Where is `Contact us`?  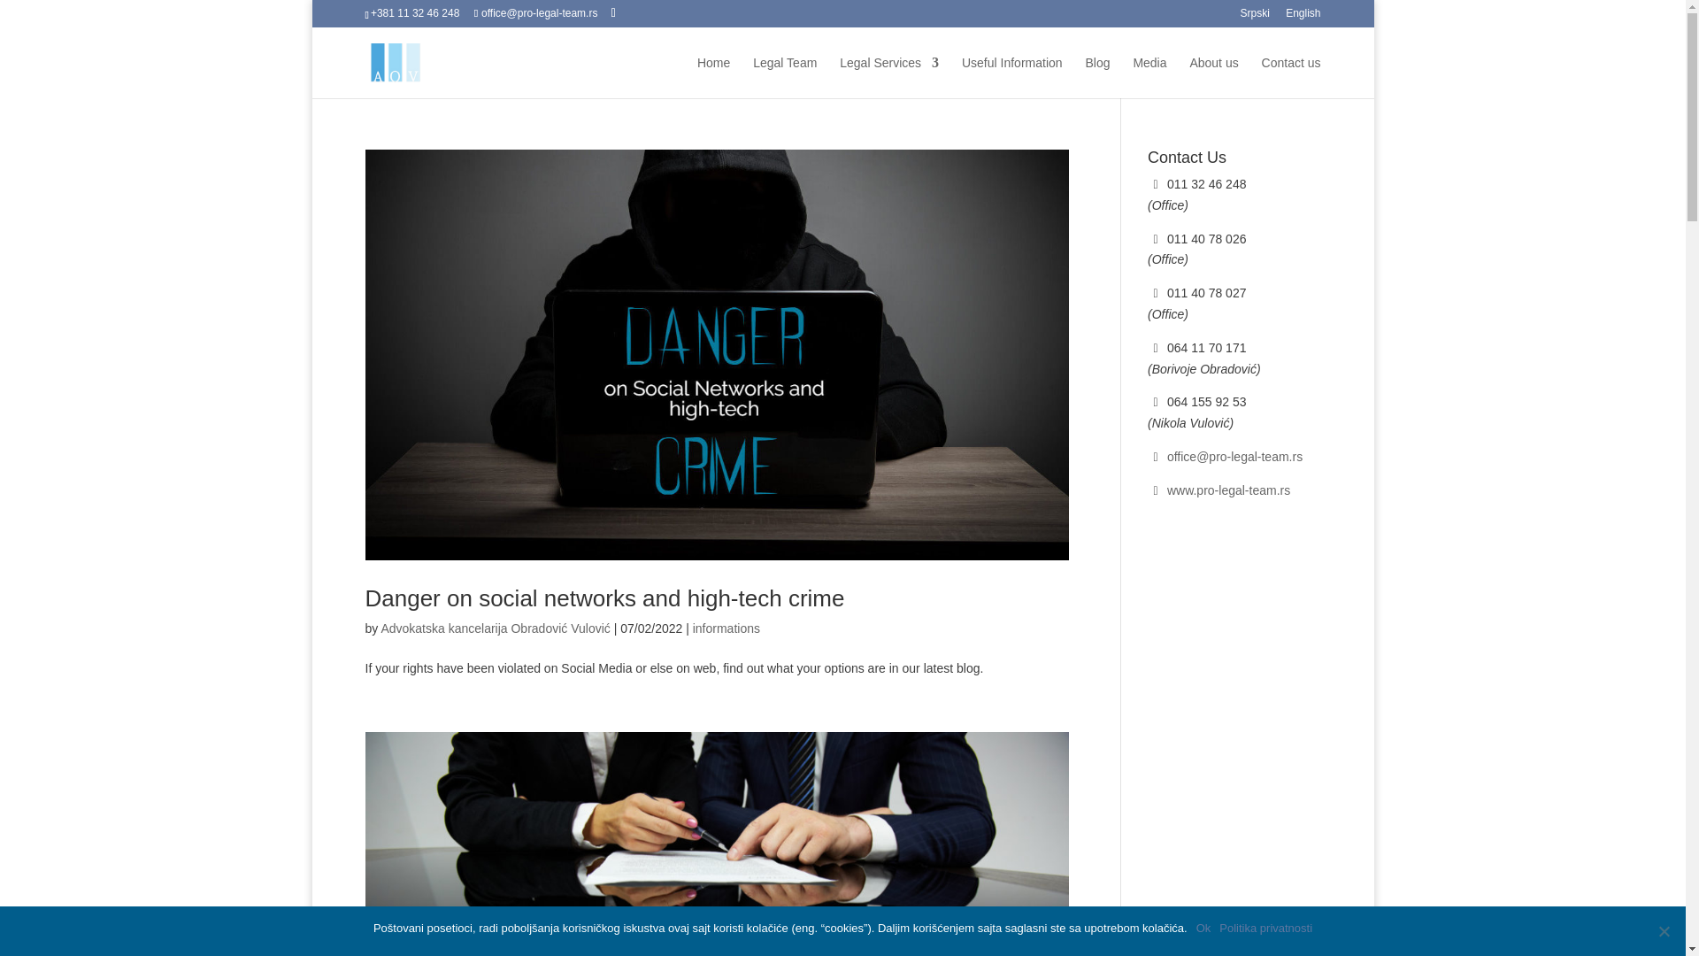 Contact us is located at coordinates (1292, 77).